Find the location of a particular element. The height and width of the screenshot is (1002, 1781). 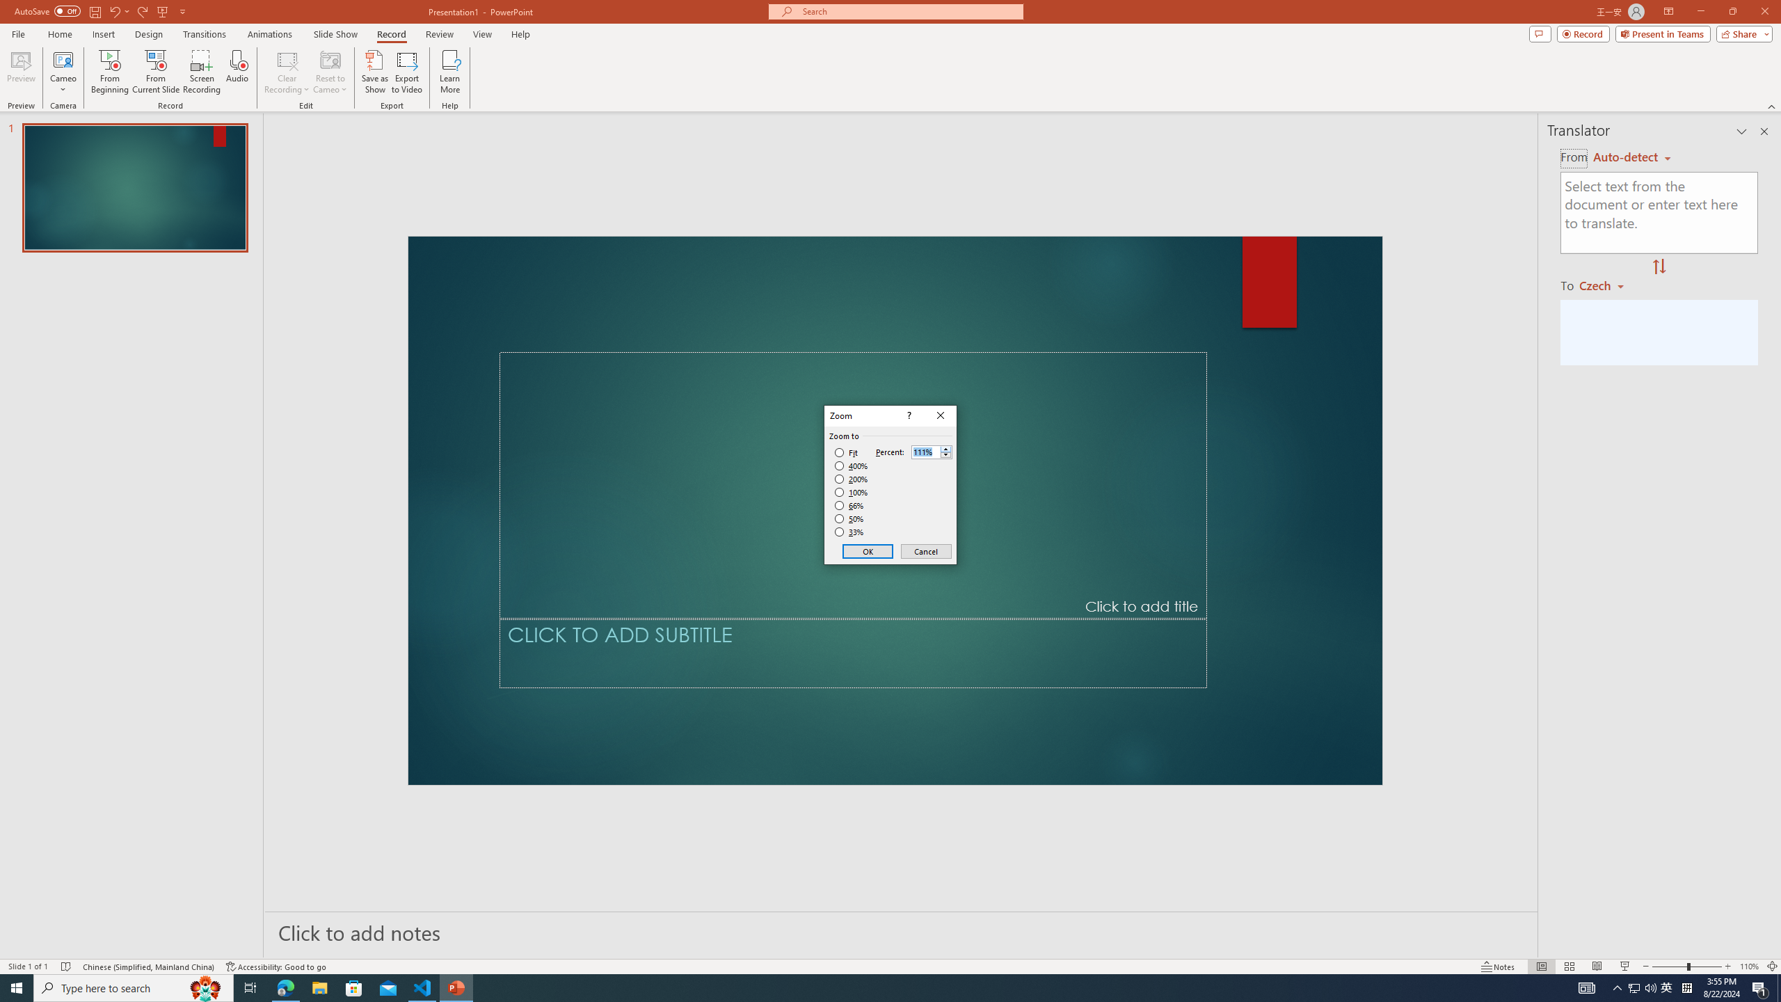

Check for Errors... is located at coordinates (934, 137).